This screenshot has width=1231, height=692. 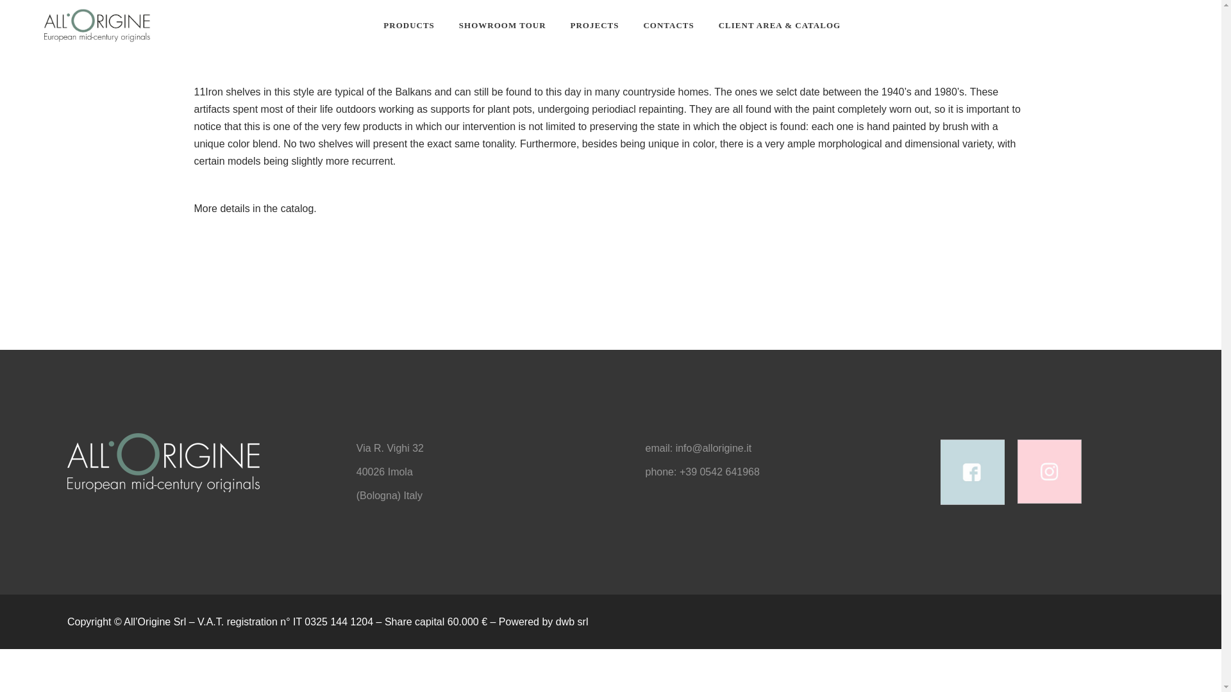 I want to click on SHOWROOM TOUR, so click(x=503, y=26).